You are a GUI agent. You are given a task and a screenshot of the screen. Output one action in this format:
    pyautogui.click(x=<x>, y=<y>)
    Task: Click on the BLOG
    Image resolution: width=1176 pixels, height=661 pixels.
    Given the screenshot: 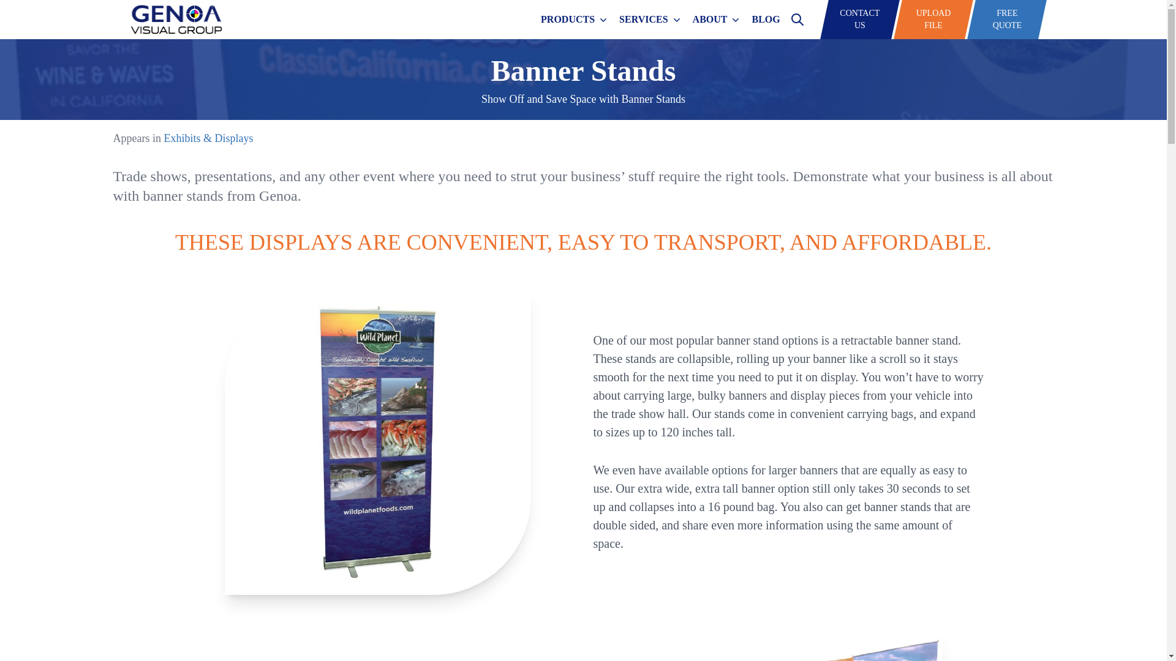 What is the action you would take?
    pyautogui.click(x=933, y=20)
    